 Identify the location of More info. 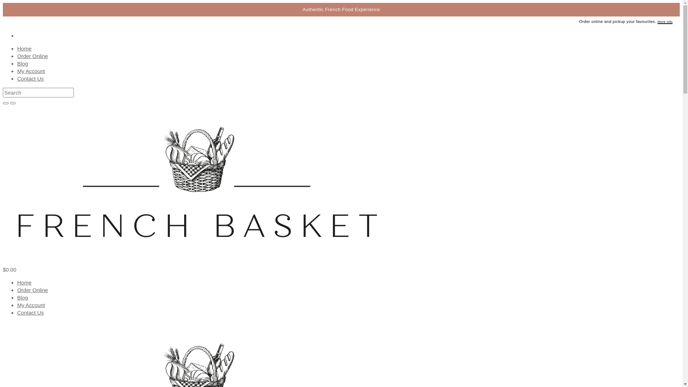
(665, 22).